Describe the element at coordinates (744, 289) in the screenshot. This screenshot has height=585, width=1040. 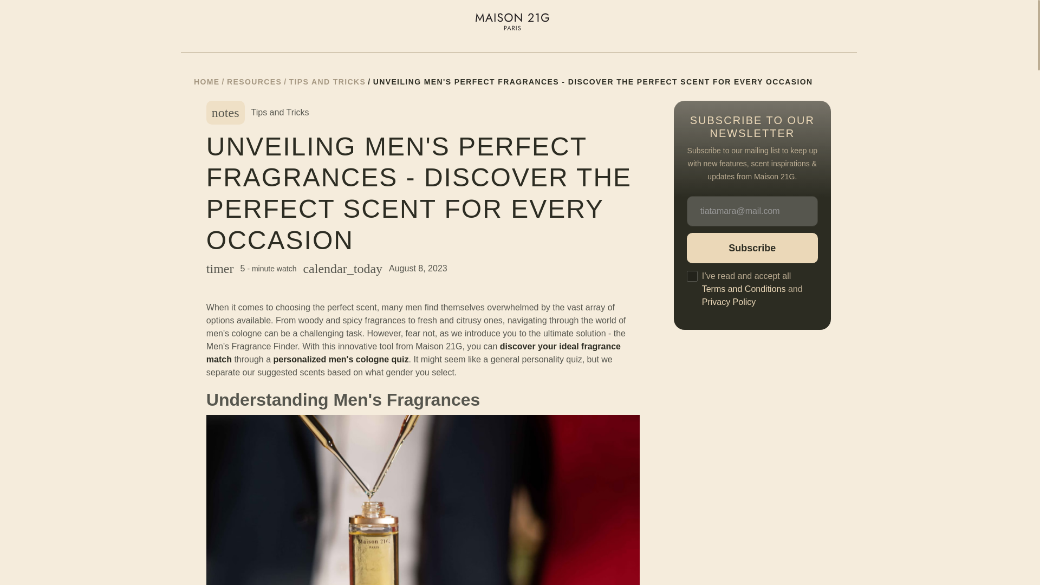
I see `Terms and Conditions` at that location.